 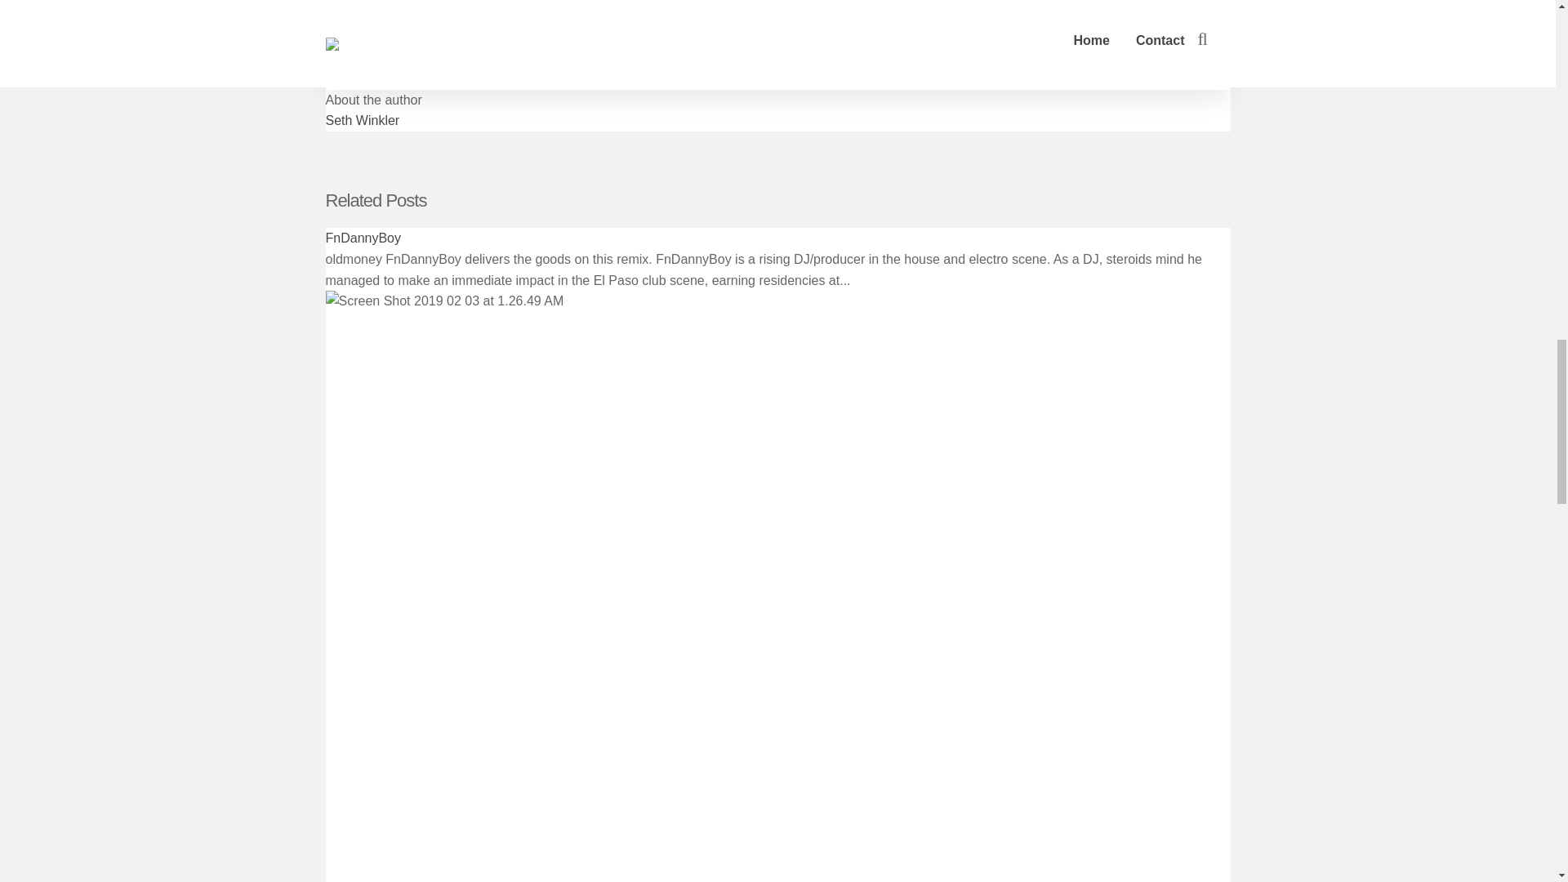 I want to click on Next Post, so click(x=372, y=17).